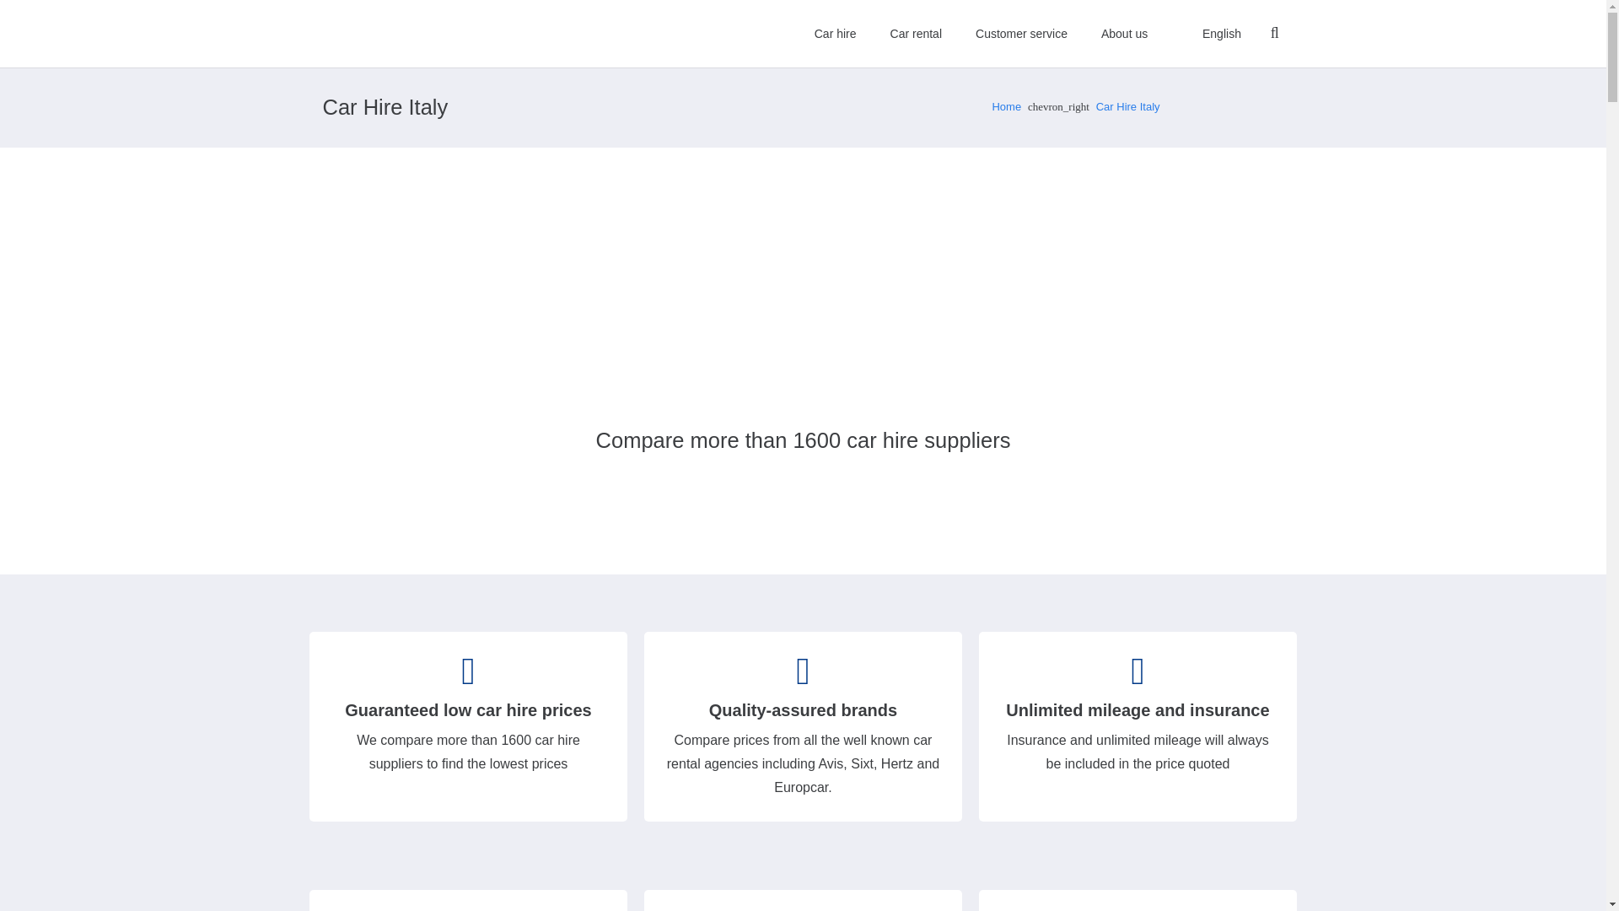 The width and height of the screenshot is (1619, 911). What do you see at coordinates (916, 34) in the screenshot?
I see `Car rental` at bounding box center [916, 34].